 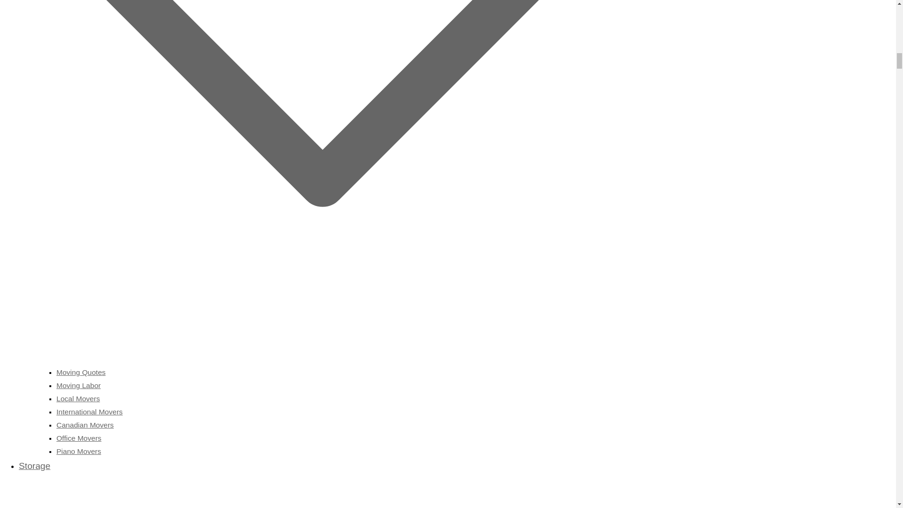 I want to click on Moving Quotes, so click(x=81, y=373).